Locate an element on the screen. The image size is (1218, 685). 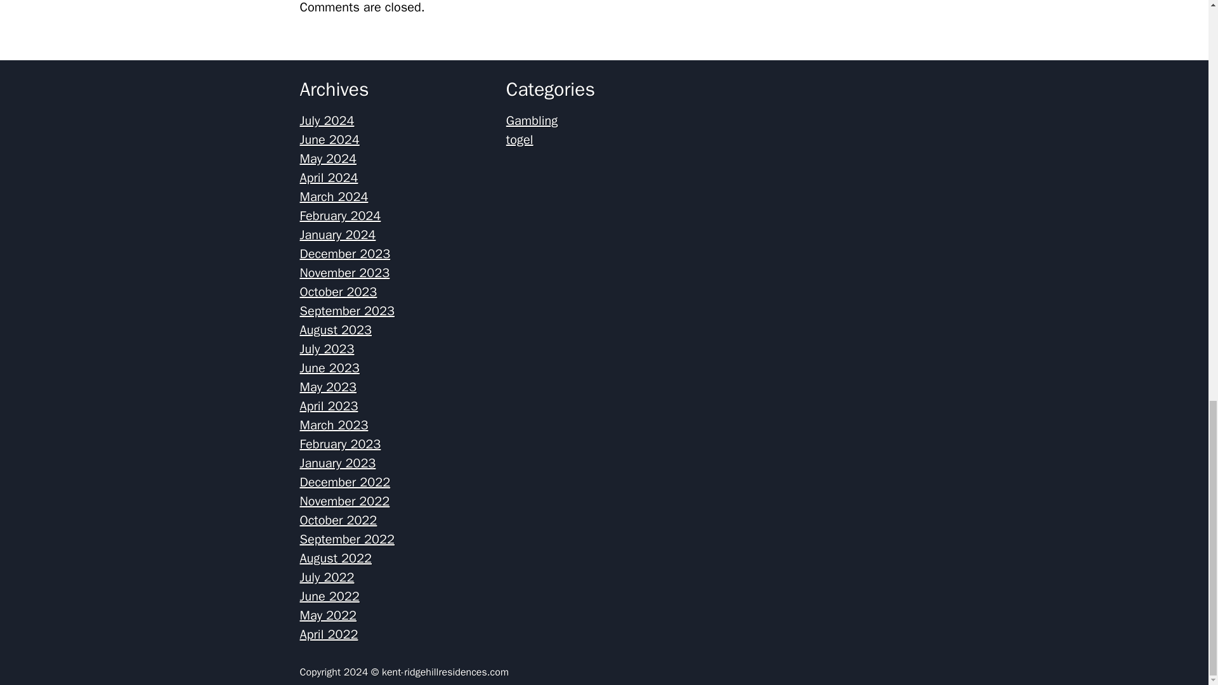
October 2022 is located at coordinates (337, 520).